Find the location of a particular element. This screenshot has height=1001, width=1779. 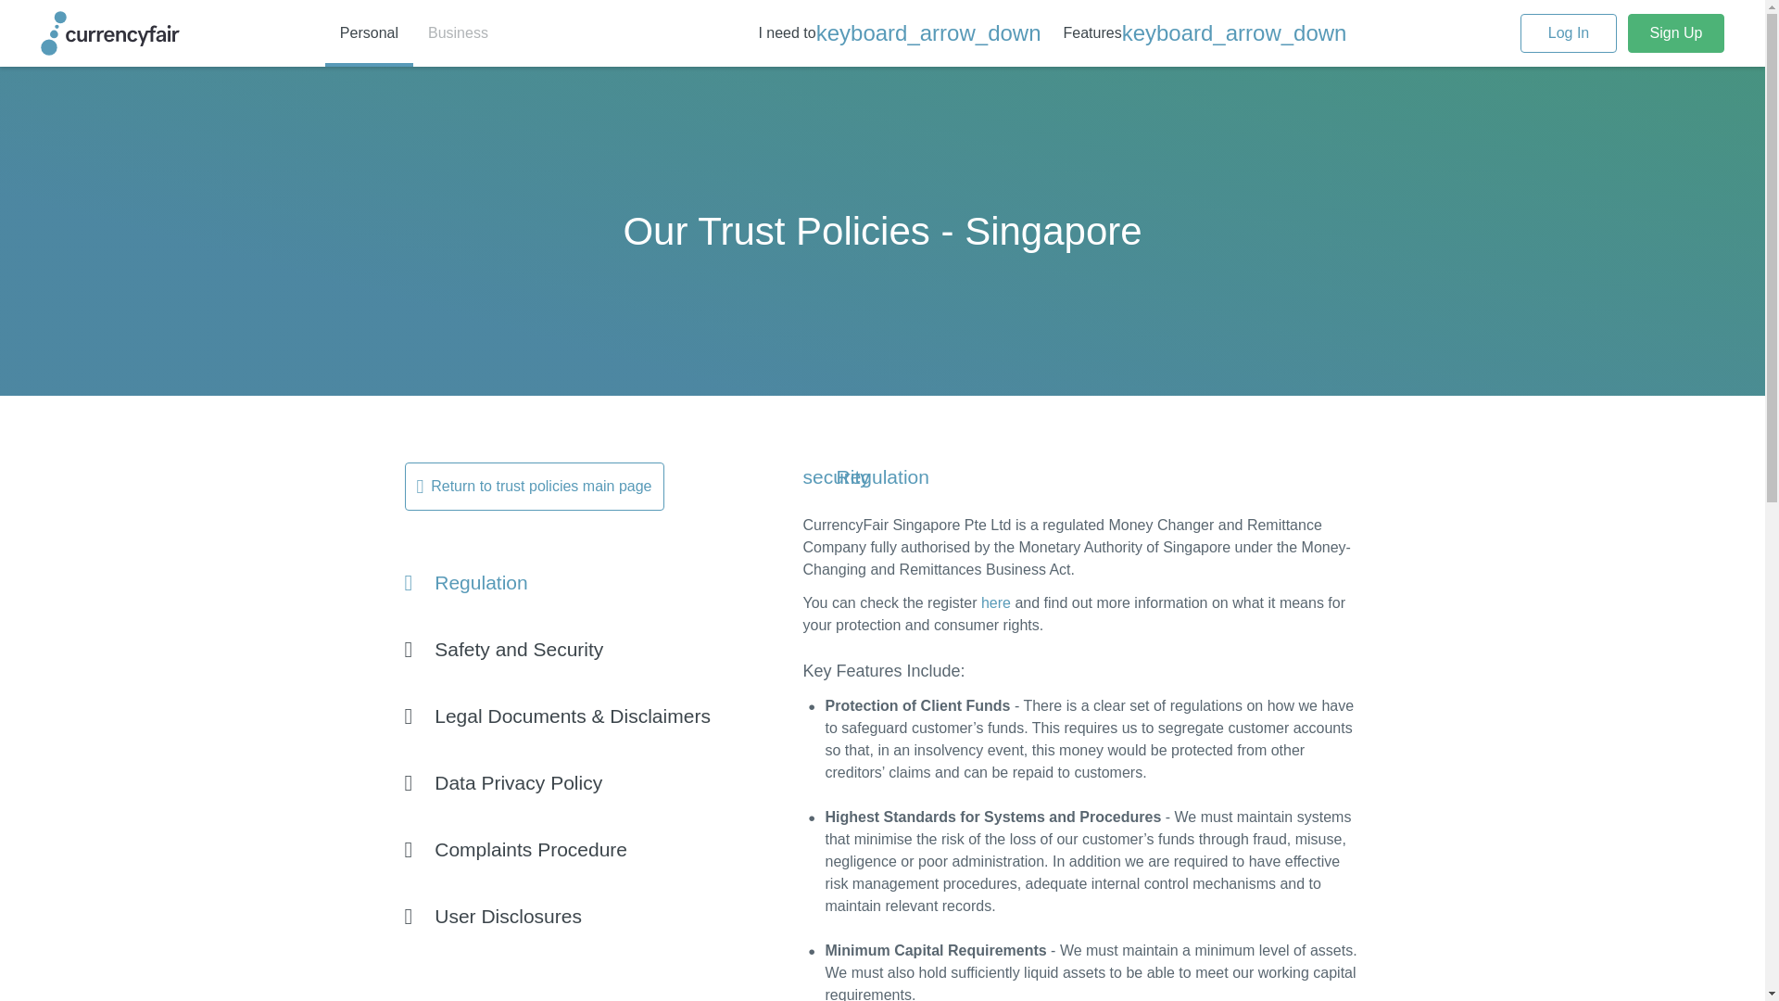

Sign Up is located at coordinates (1675, 33).